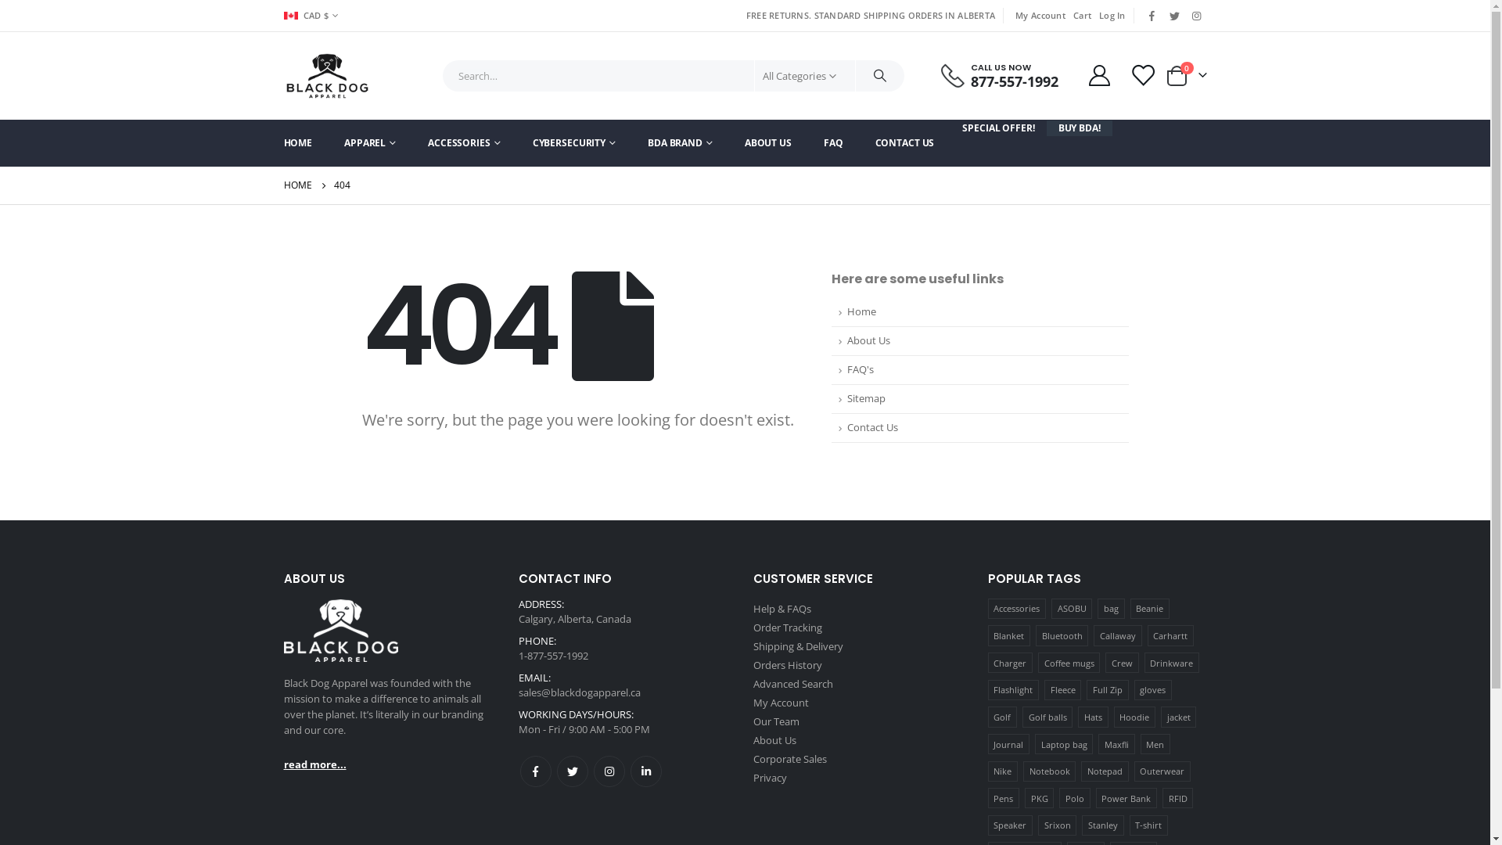 Image resolution: width=1502 pixels, height=845 pixels. I want to click on sales@blackdogapparel.ca, so click(579, 692).